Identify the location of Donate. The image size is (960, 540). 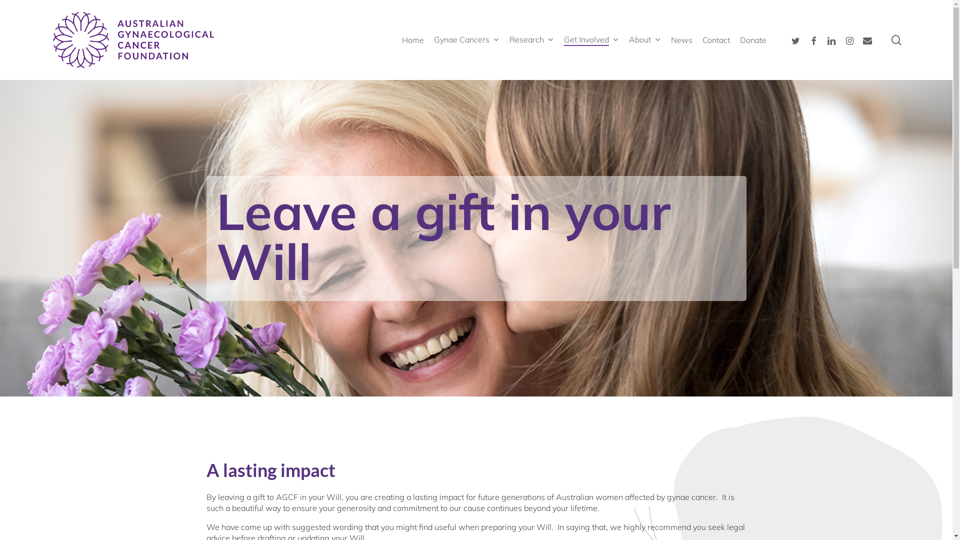
(753, 40).